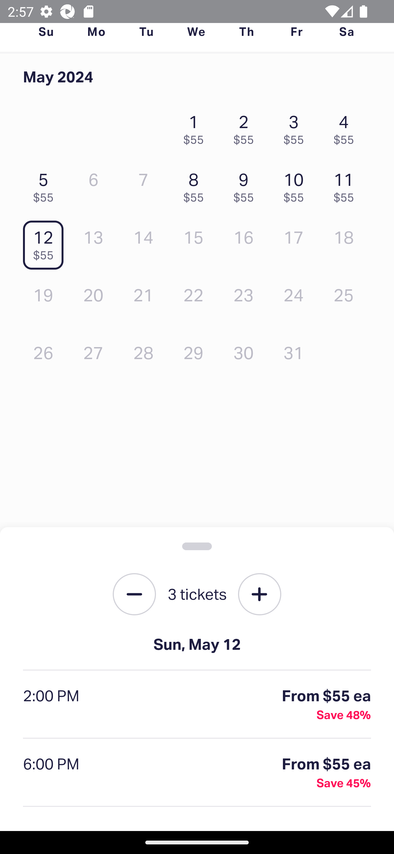 This screenshot has height=854, width=394. What do you see at coordinates (196, 185) in the screenshot?
I see `8 $55` at bounding box center [196, 185].